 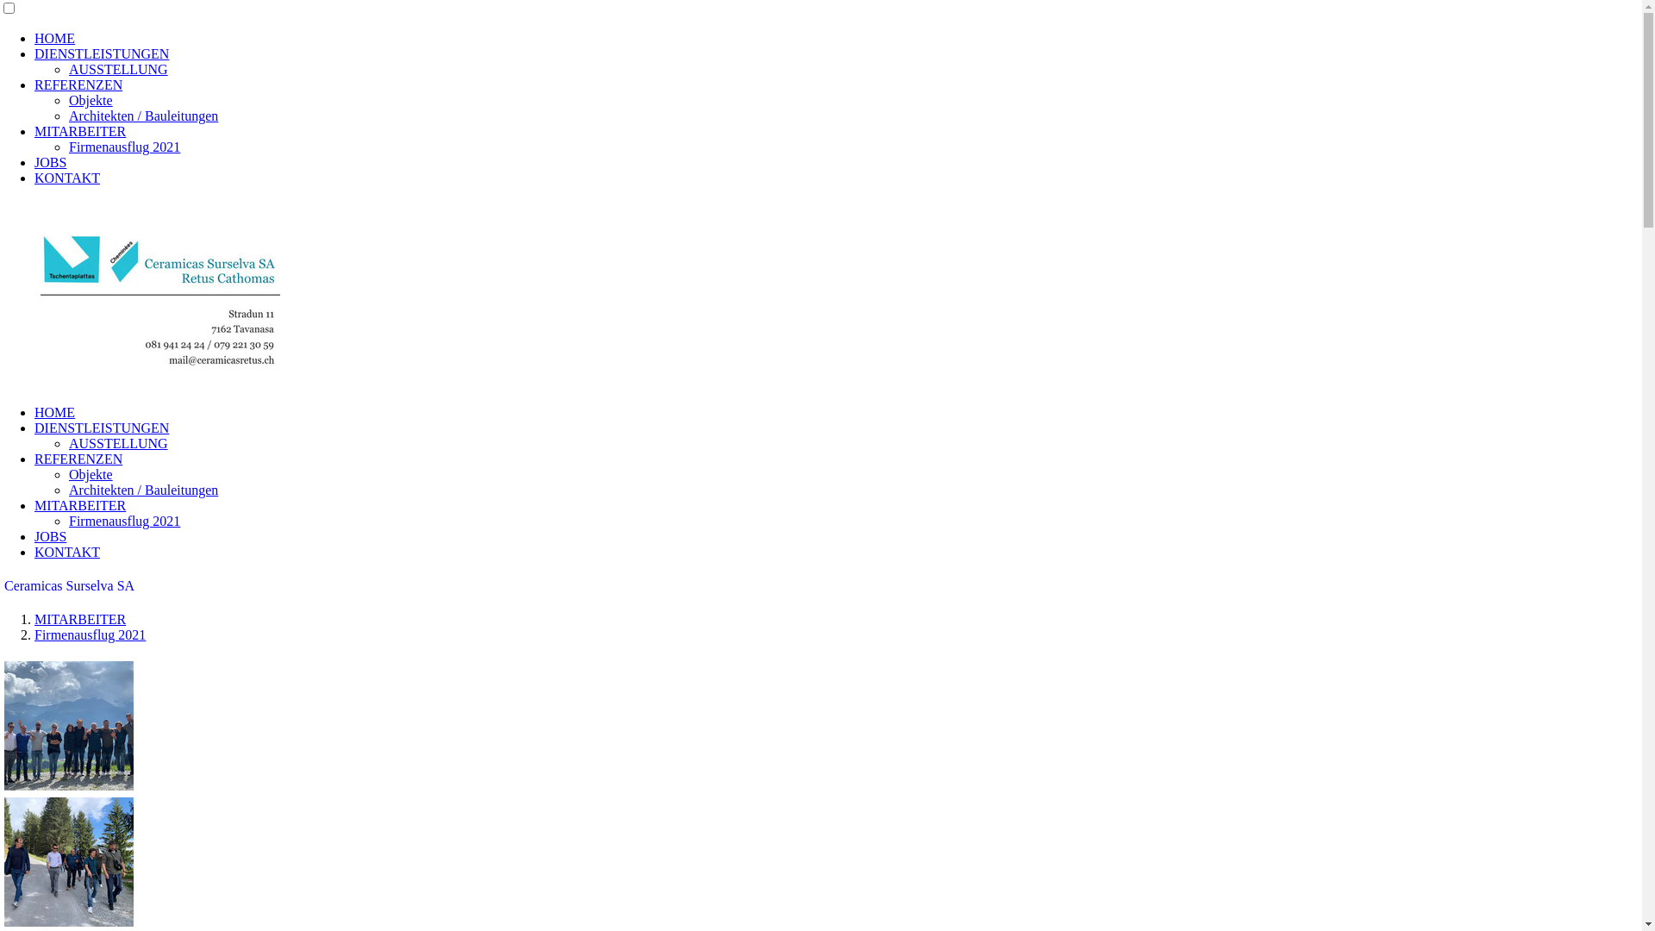 What do you see at coordinates (102, 53) in the screenshot?
I see `DIENSTLEISTUNGEN` at bounding box center [102, 53].